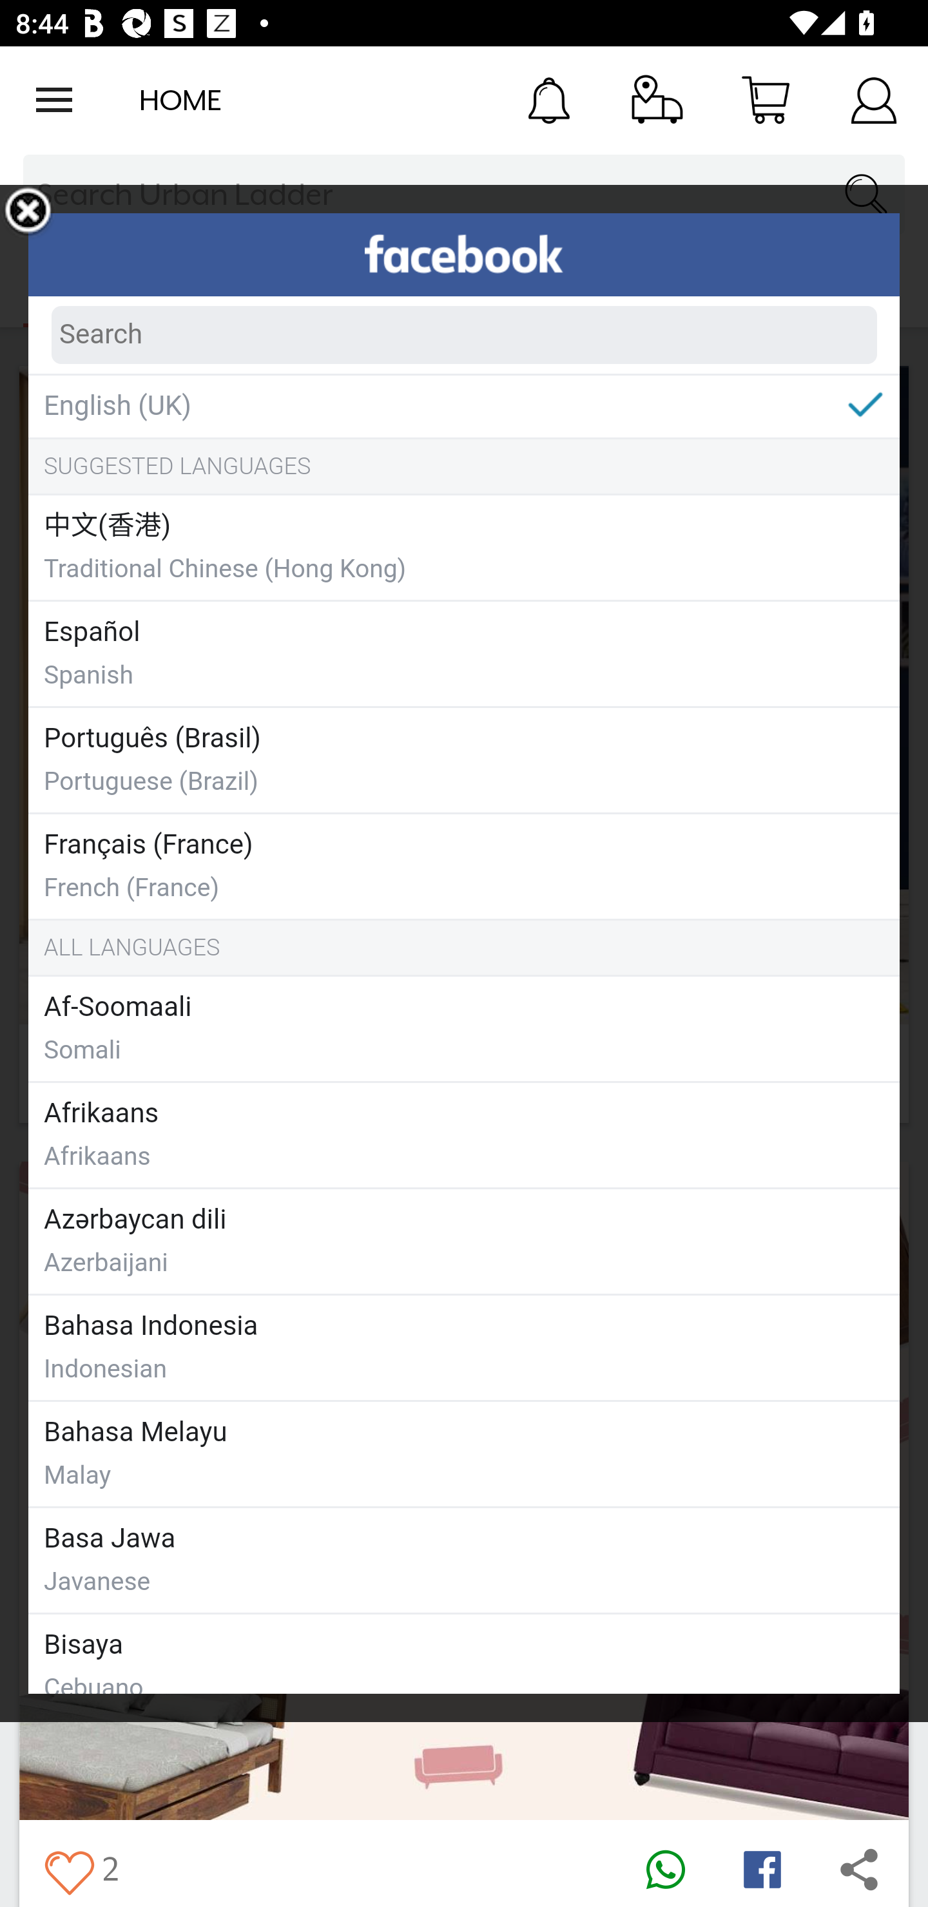  What do you see at coordinates (464, 865) in the screenshot?
I see `Français (France)French (France)` at bounding box center [464, 865].